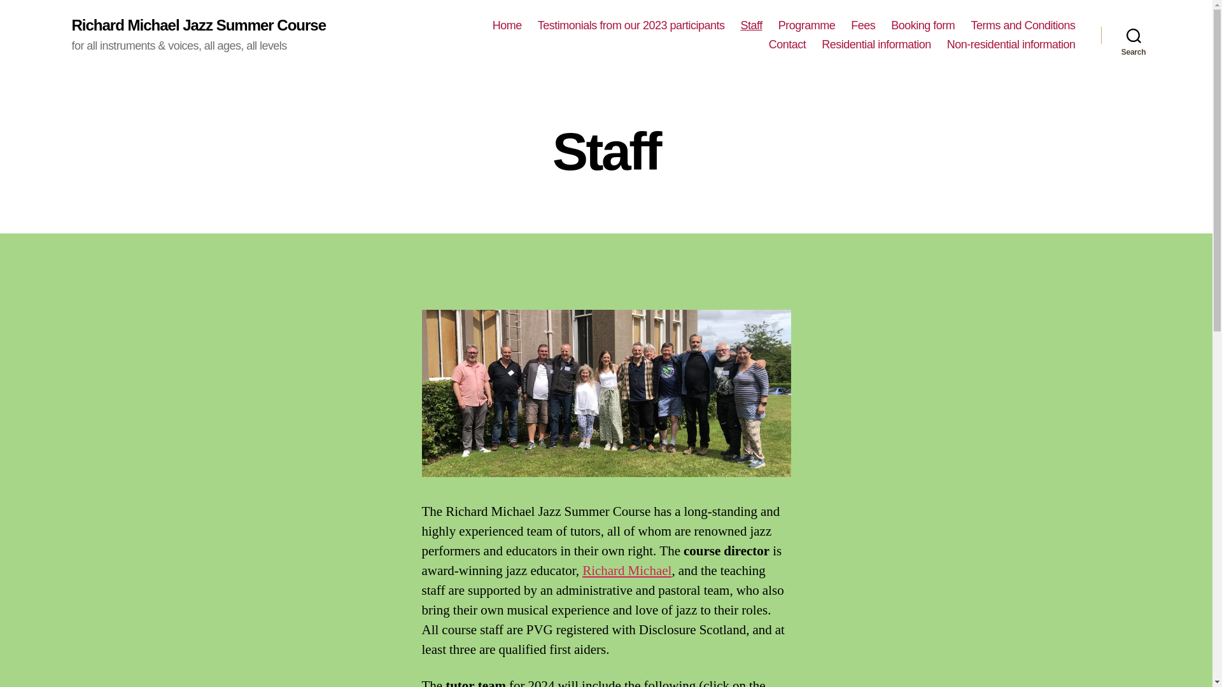  I want to click on Contact, so click(787, 45).